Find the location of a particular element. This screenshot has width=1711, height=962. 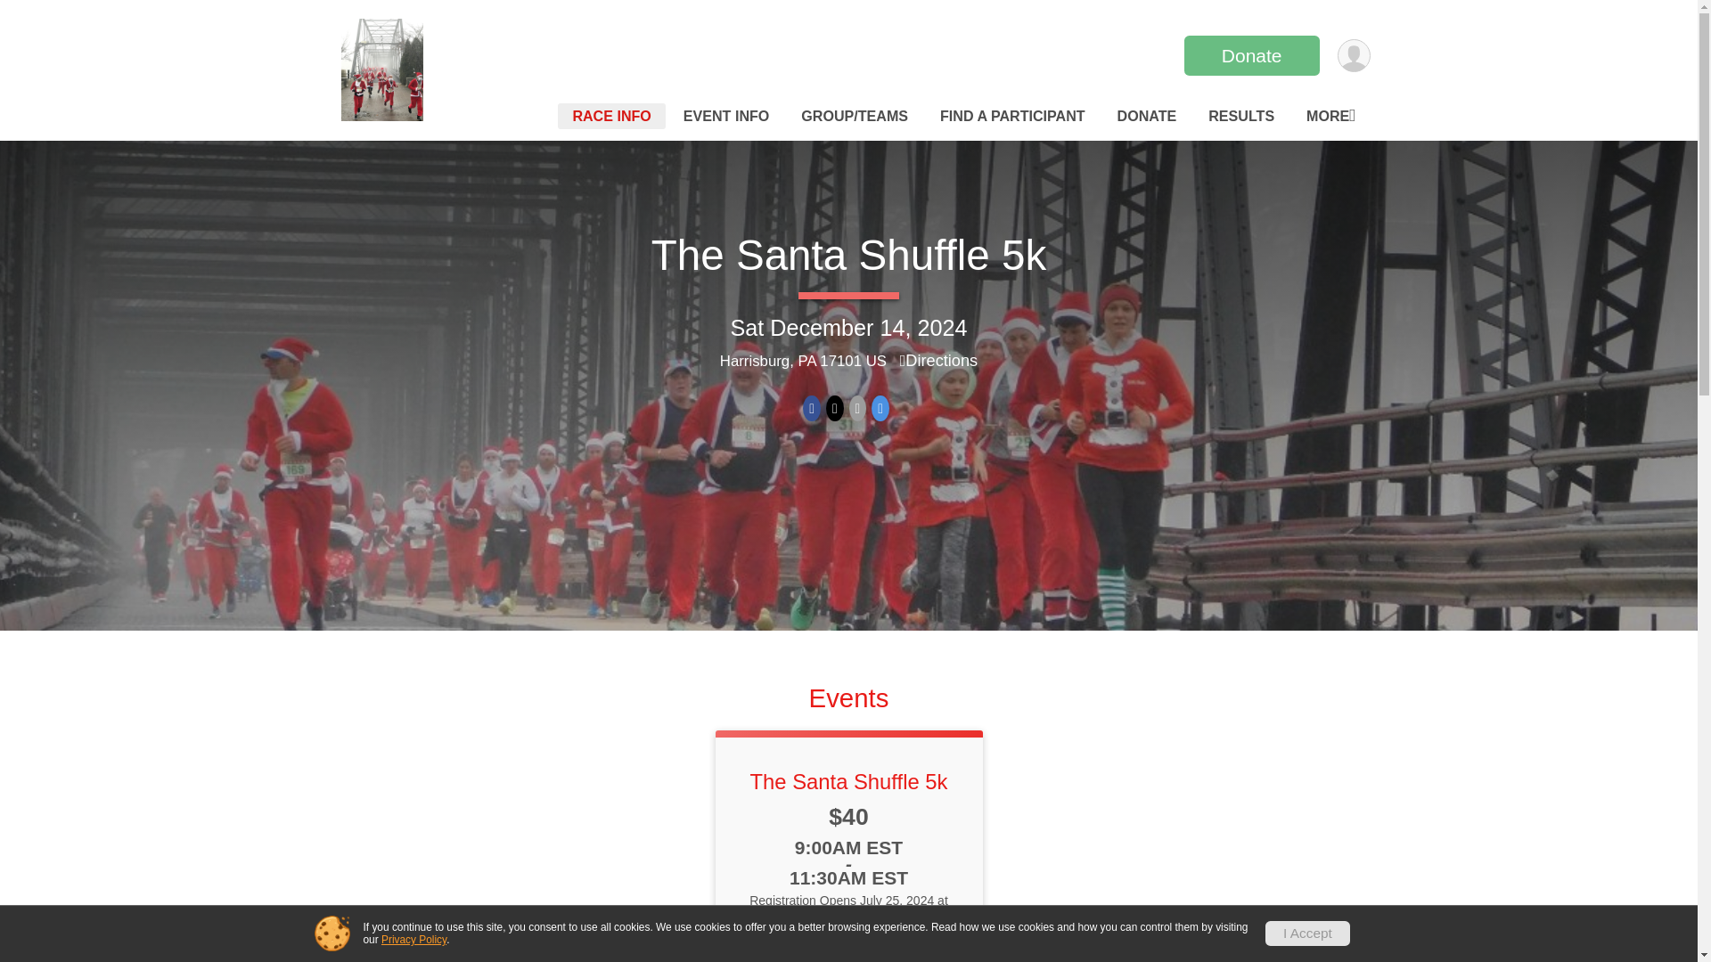

The Santa Shuffle 5k is located at coordinates (849, 255).